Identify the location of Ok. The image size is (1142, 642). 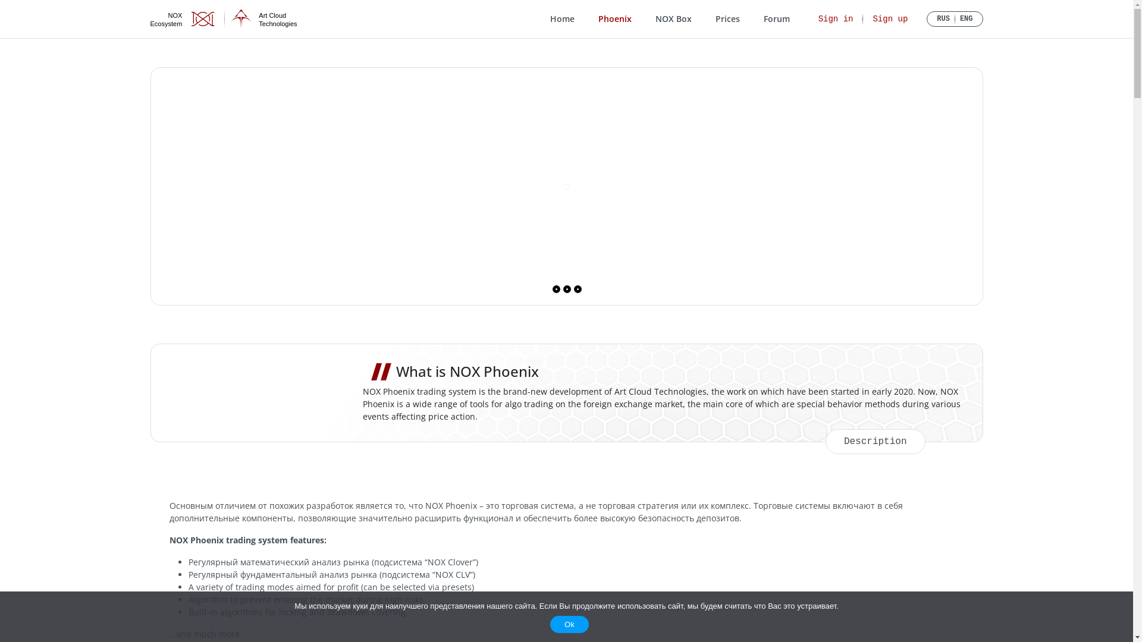
(570, 624).